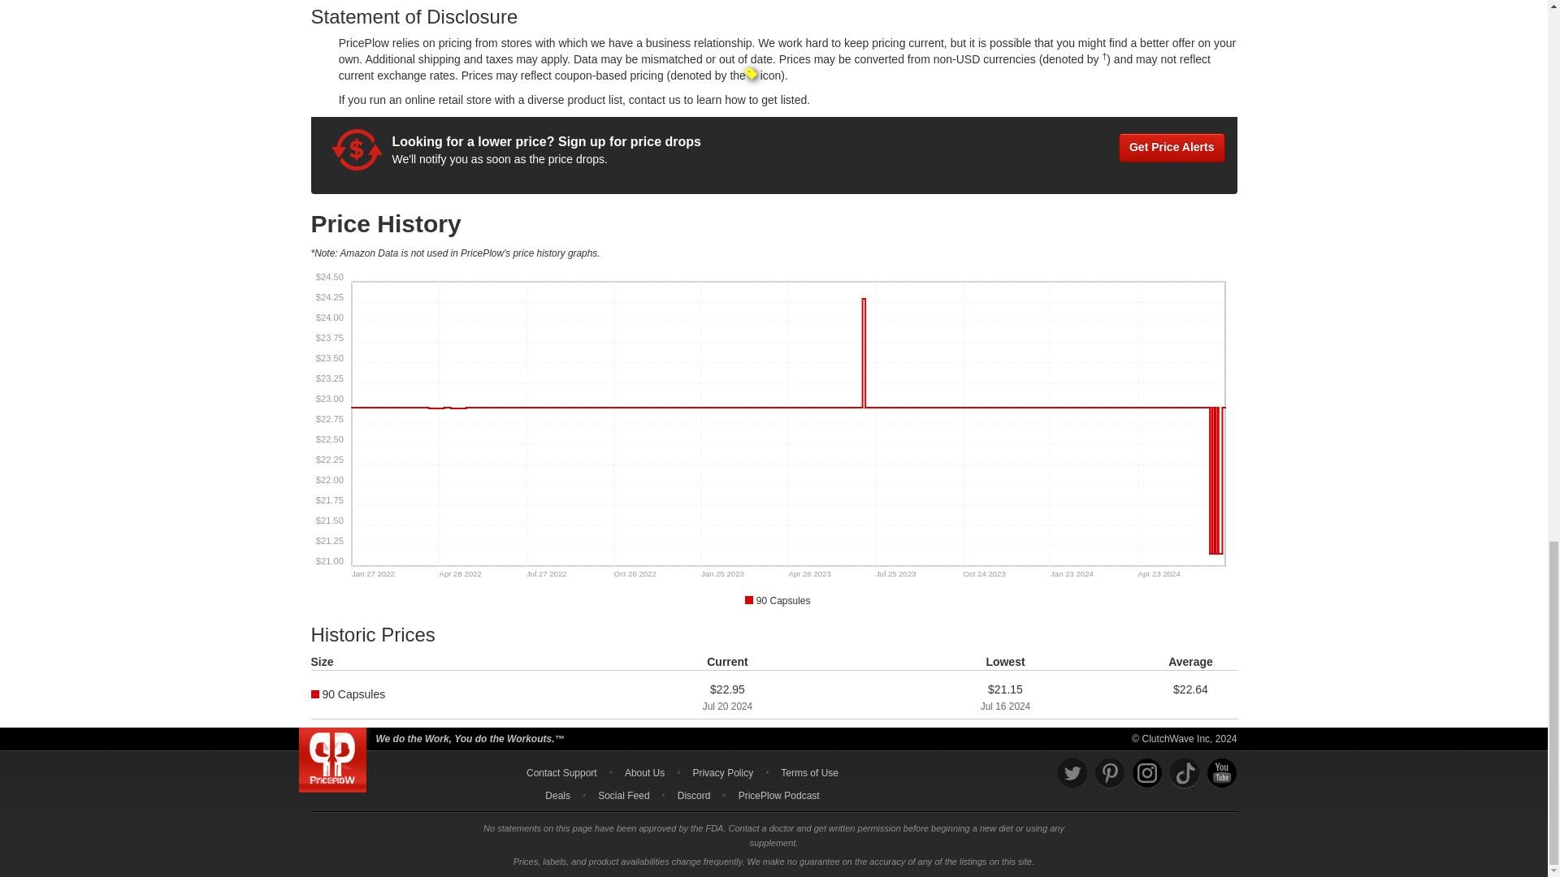 The width and height of the screenshot is (1560, 877). Describe the element at coordinates (751, 74) in the screenshot. I see `Example coupon icon` at that location.